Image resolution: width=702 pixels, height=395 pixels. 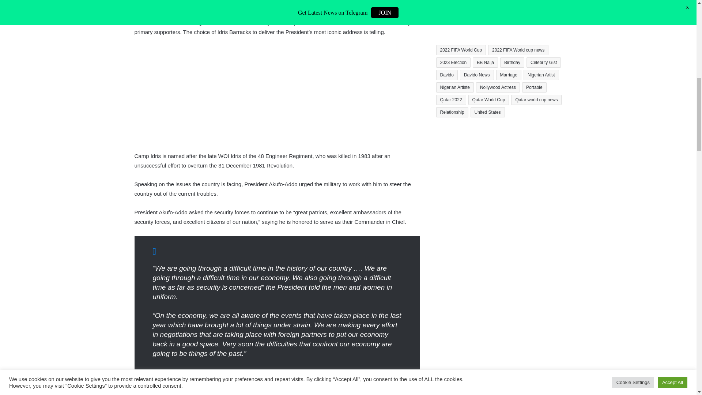 I want to click on Advertisement, so click(x=277, y=97).